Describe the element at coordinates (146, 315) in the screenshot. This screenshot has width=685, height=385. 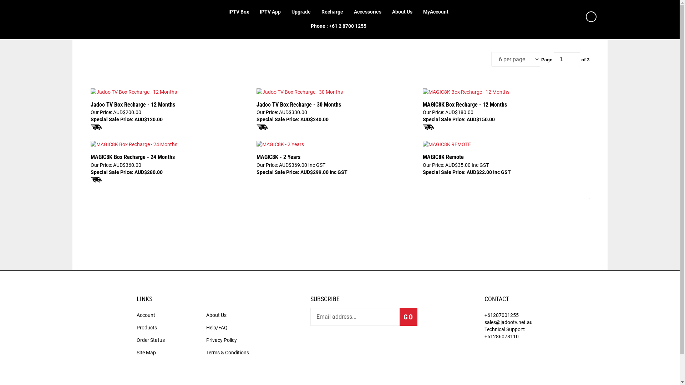
I see `Account` at that location.